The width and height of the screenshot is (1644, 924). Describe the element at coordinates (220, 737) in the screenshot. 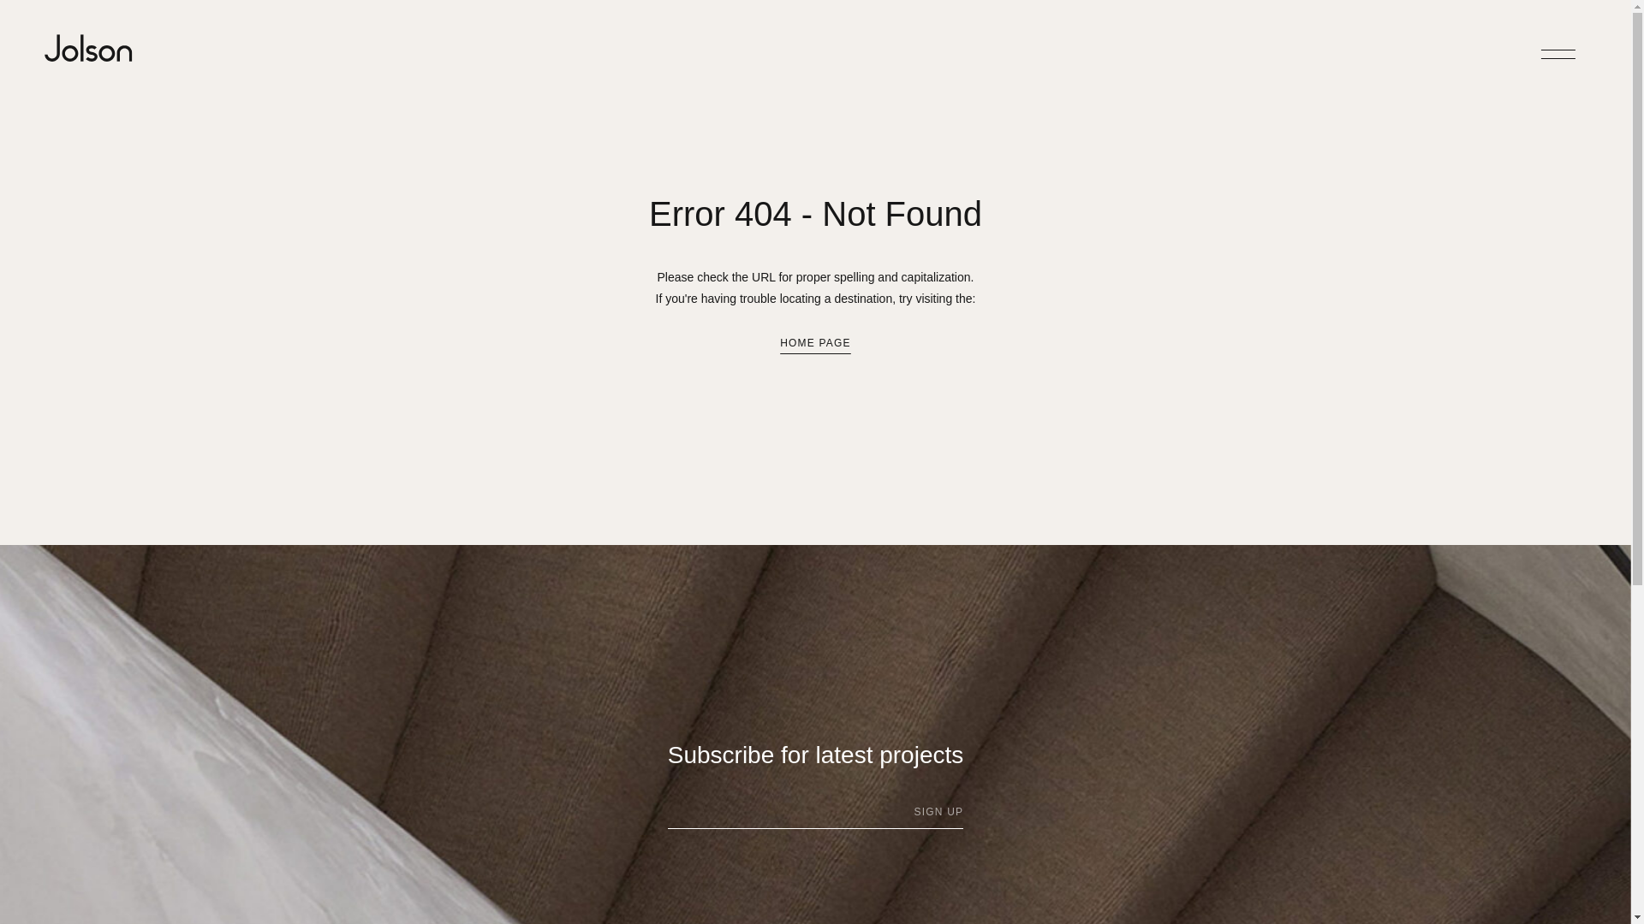

I see `Privacy Policy` at that location.